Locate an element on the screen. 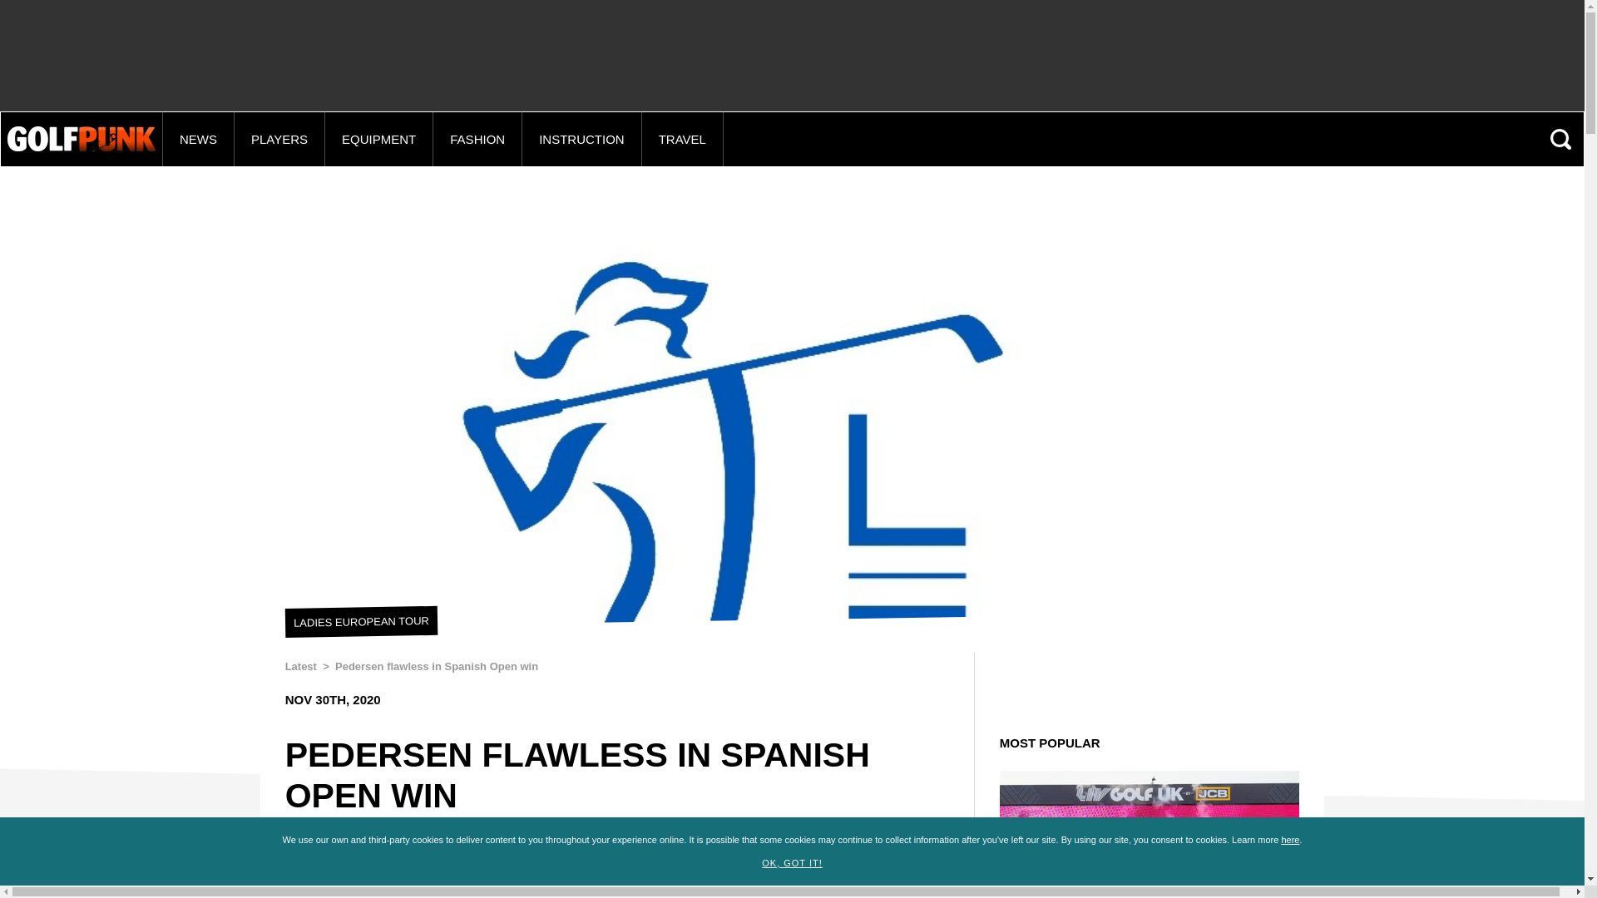  Latest is located at coordinates (301, 665).